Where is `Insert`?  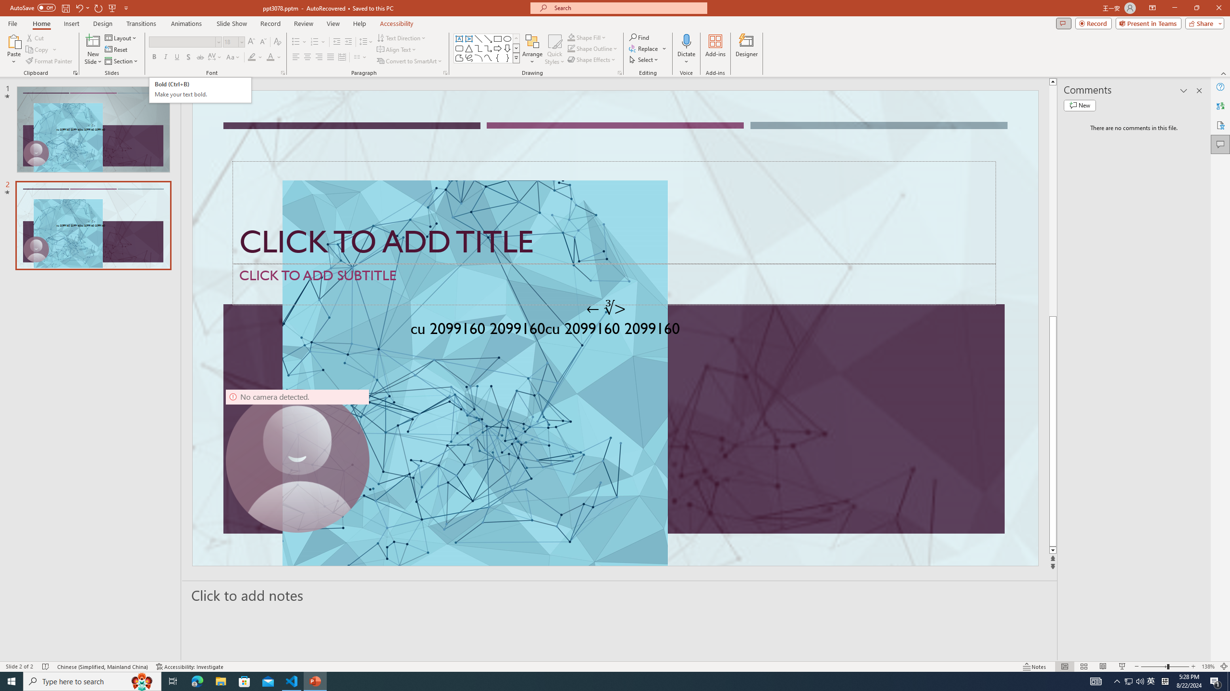
Insert is located at coordinates (71, 24).